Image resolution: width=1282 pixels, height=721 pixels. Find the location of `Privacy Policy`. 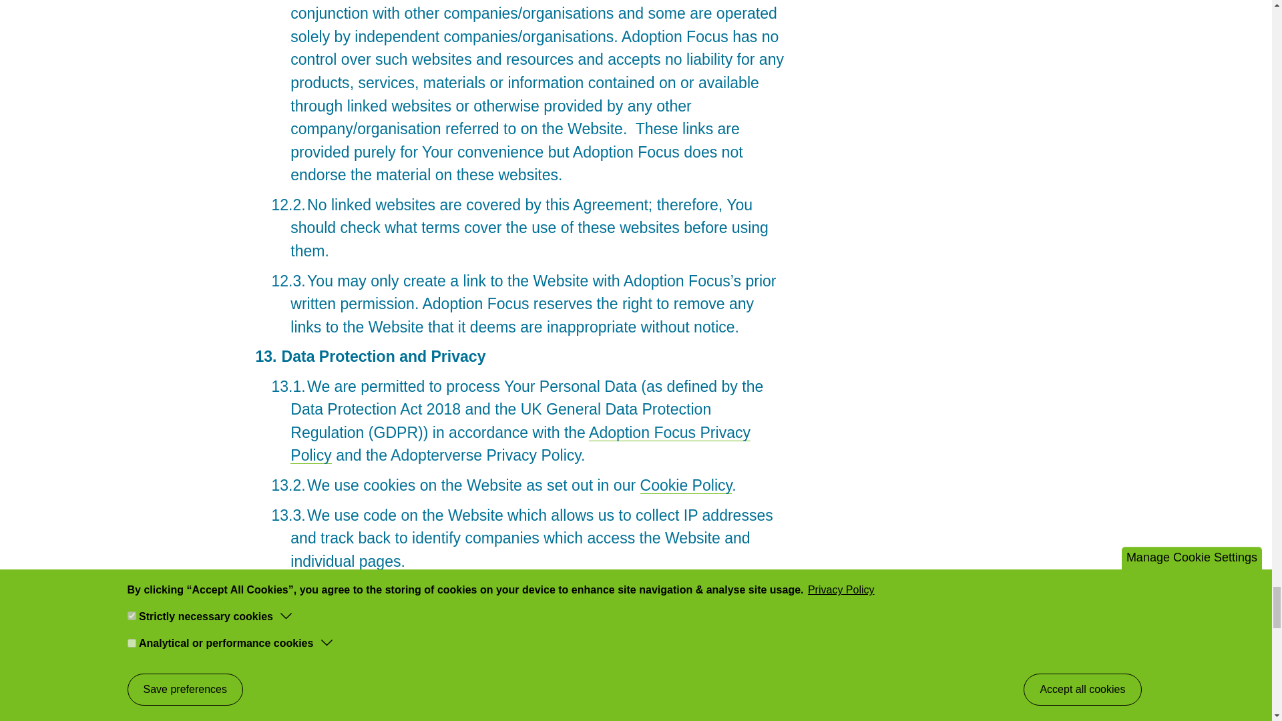

Privacy Policy is located at coordinates (520, 444).